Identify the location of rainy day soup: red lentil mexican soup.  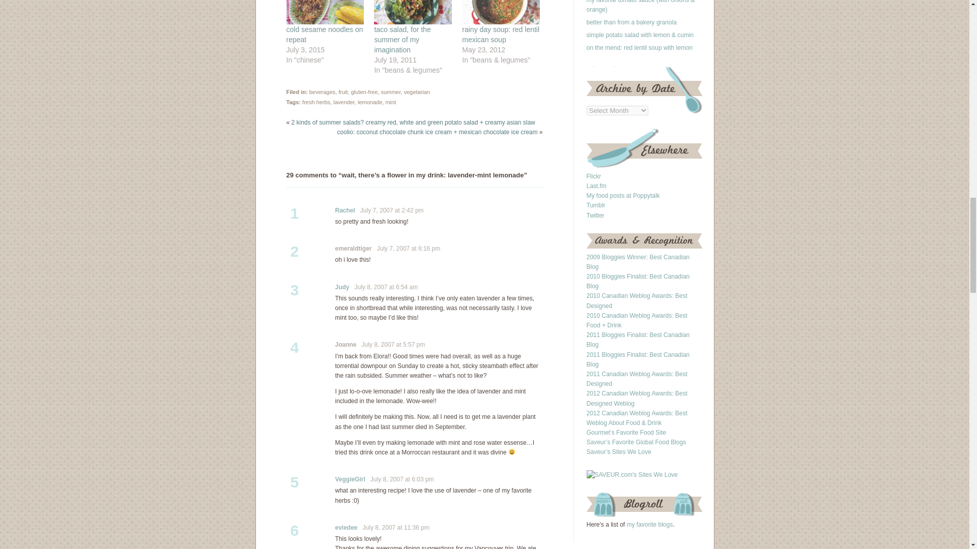
(501, 12).